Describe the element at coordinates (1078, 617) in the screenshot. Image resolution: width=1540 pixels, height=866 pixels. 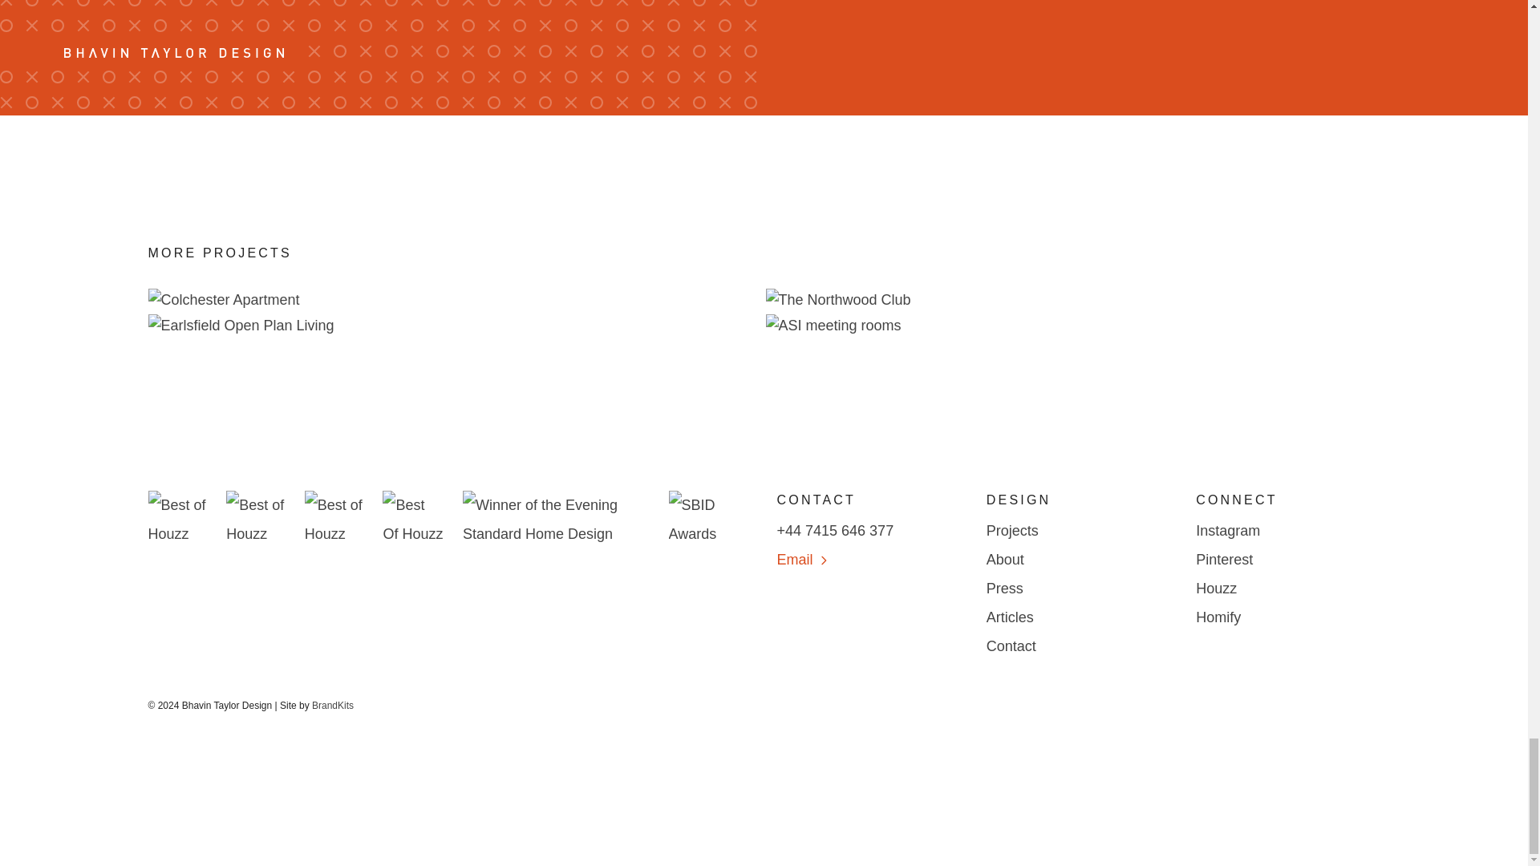
I see `Articles` at that location.